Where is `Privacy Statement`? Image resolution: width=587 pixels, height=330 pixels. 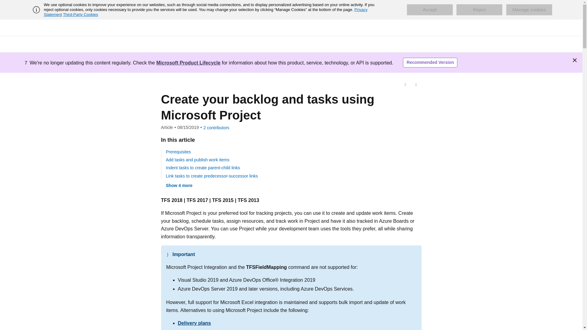 Privacy Statement is located at coordinates (205, 12).